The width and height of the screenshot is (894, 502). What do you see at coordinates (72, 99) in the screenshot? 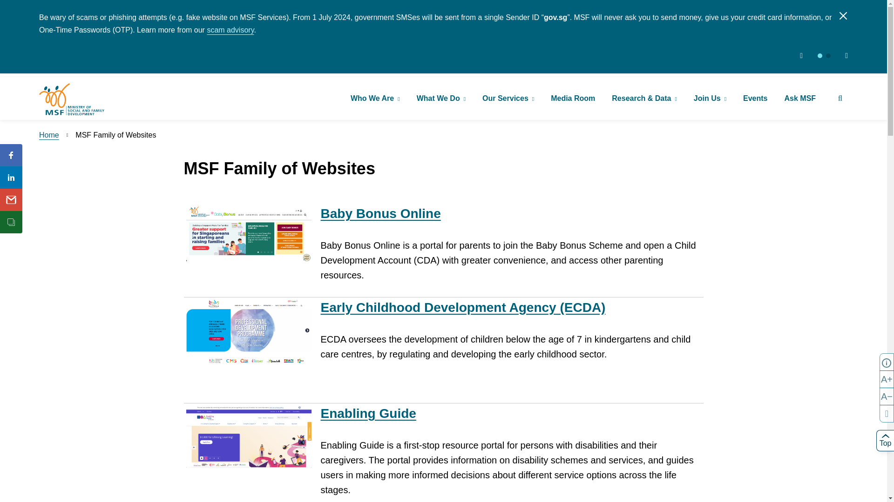
I see `MSF logo` at bounding box center [72, 99].